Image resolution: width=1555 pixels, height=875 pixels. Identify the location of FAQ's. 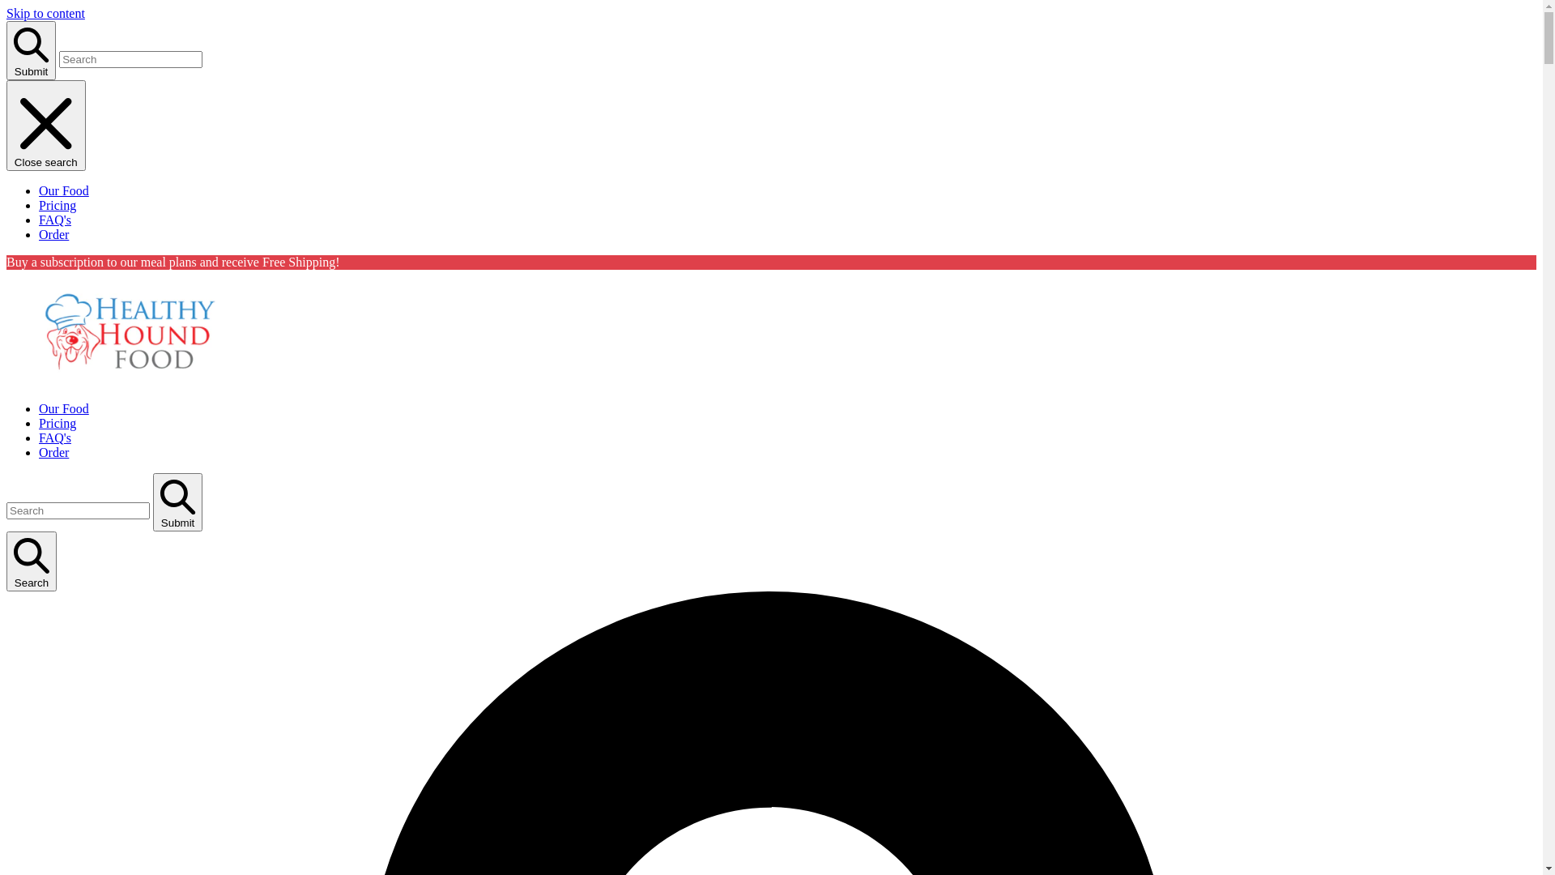
(55, 220).